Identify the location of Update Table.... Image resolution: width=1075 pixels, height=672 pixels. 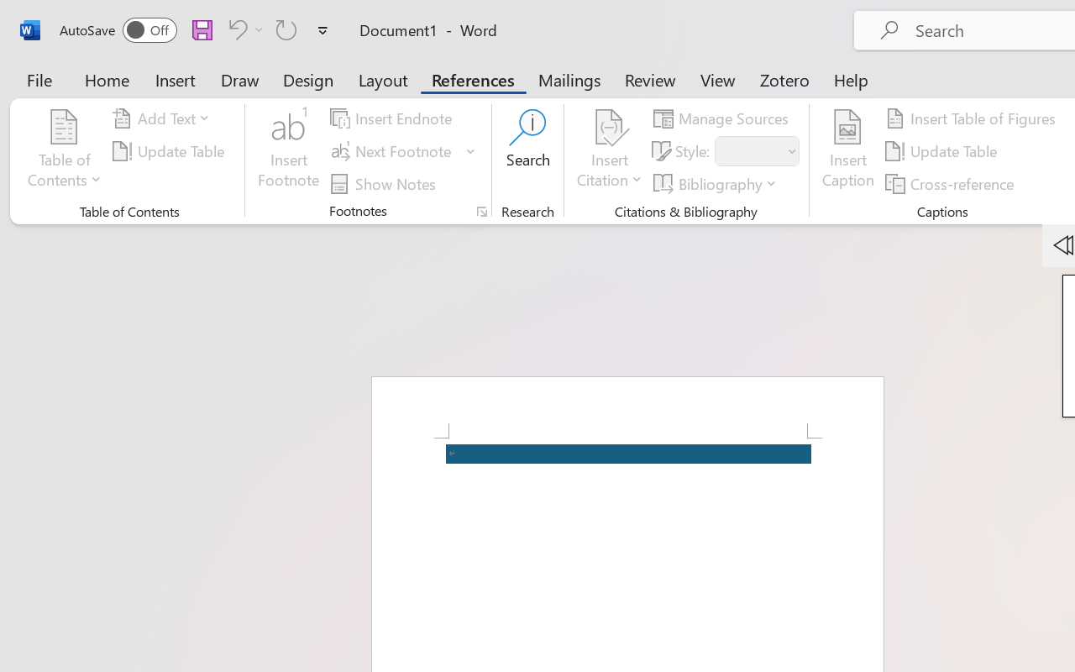
(171, 151).